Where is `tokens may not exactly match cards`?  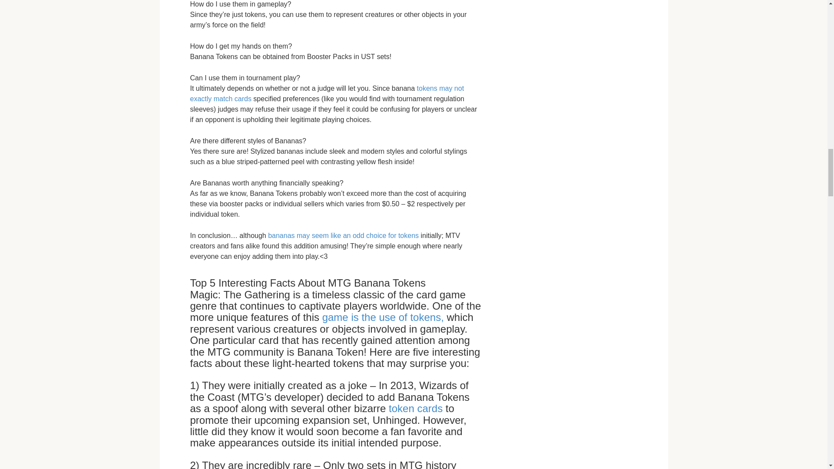
tokens may not exactly match cards is located at coordinates (327, 94).